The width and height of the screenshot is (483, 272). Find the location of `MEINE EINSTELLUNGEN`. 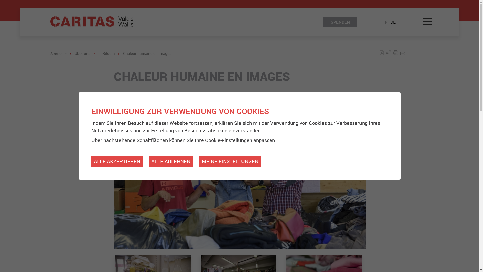

MEINE EINSTELLUNGEN is located at coordinates (230, 161).